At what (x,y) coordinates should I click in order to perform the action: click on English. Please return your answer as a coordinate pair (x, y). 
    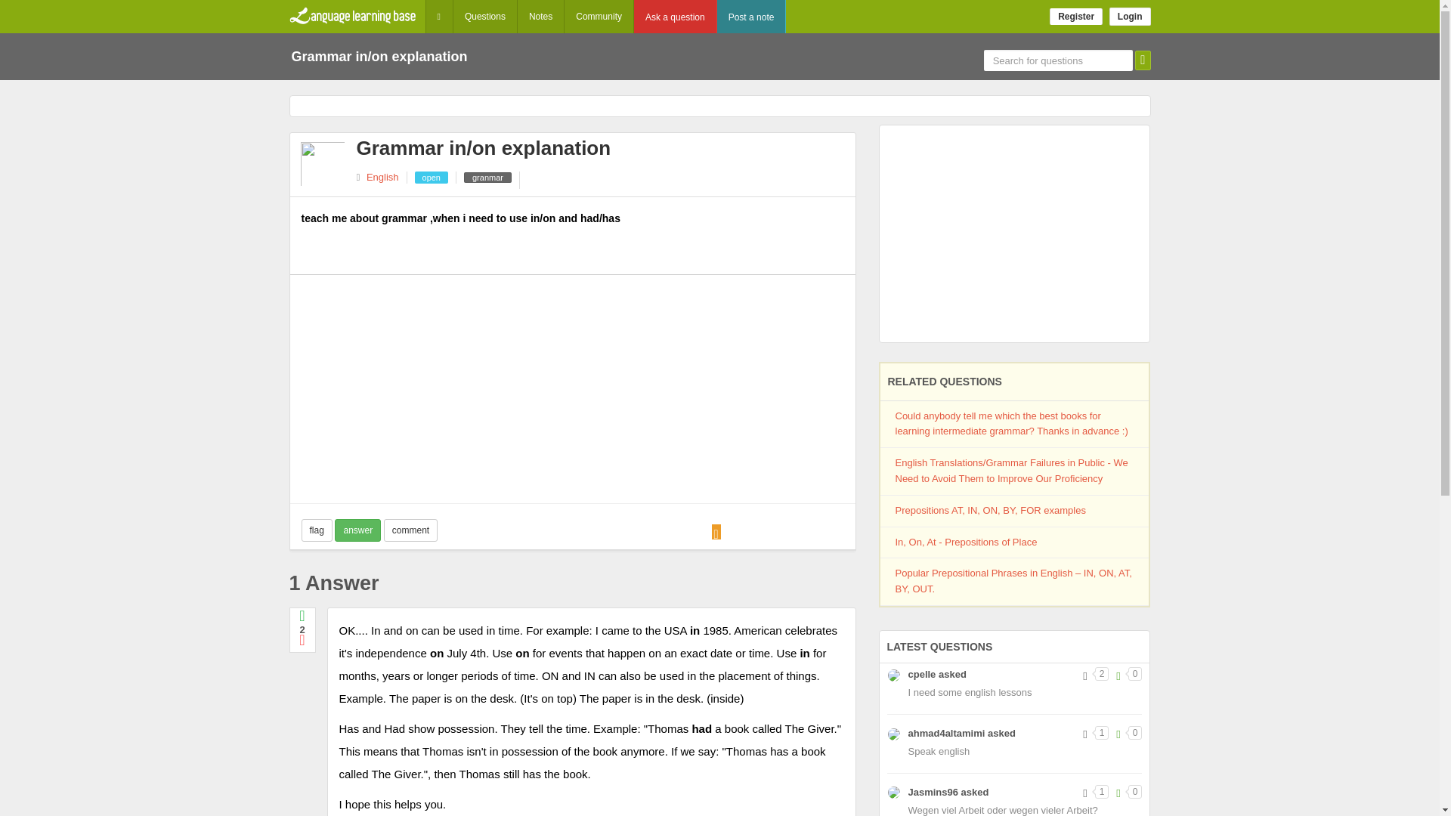
    Looking at the image, I should click on (382, 177).